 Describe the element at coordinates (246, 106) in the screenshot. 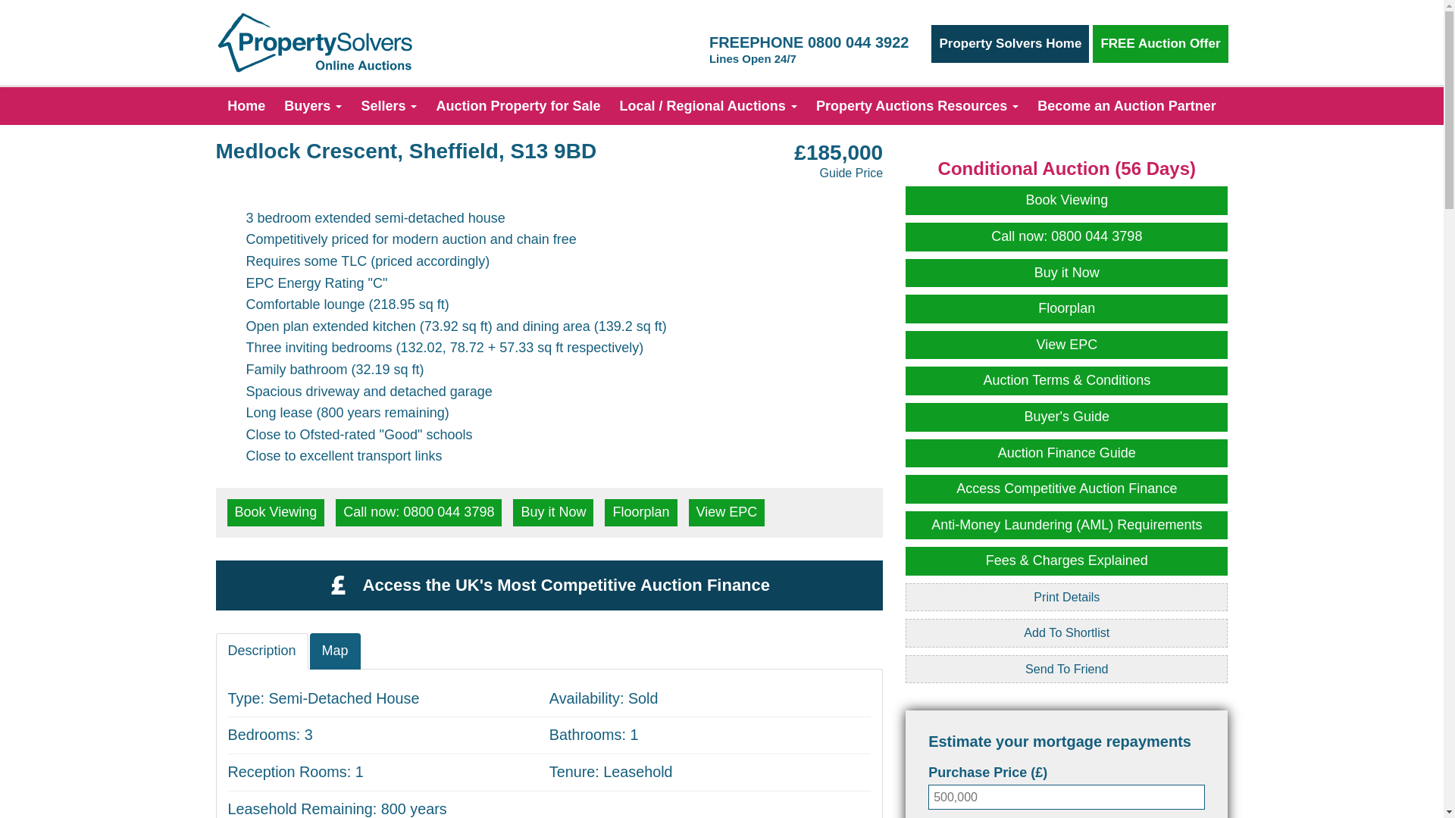

I see `Home` at that location.